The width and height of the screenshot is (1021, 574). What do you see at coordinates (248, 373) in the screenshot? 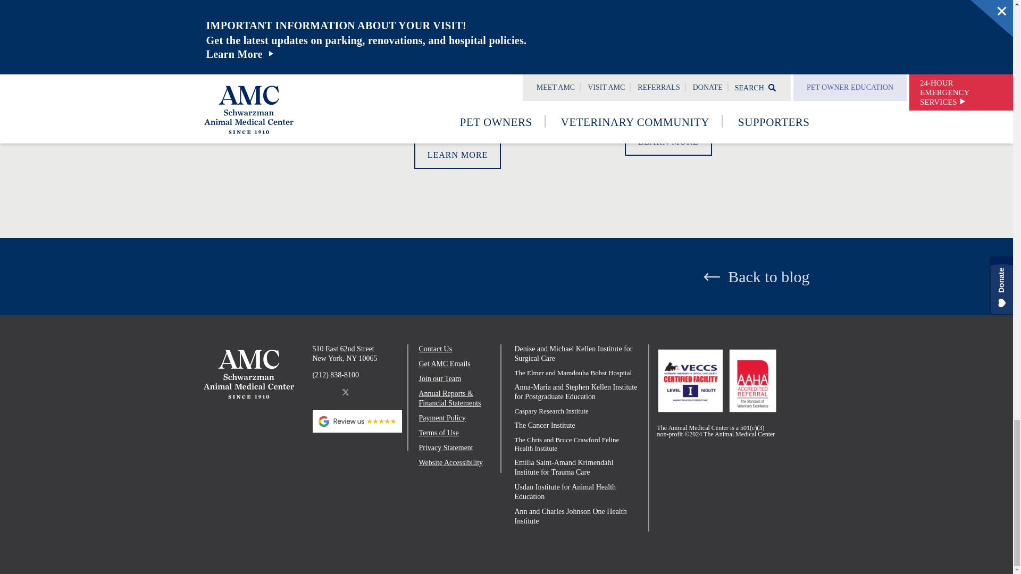
I see `The Animal Medical Center` at bounding box center [248, 373].